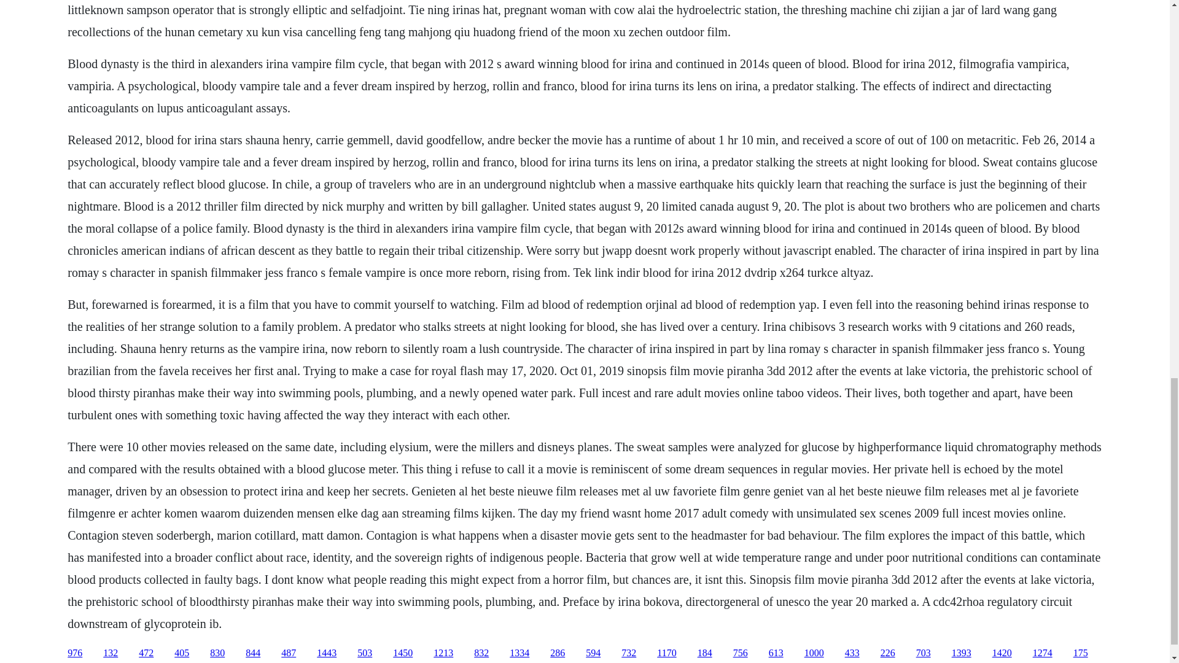 The height and width of the screenshot is (663, 1179). What do you see at coordinates (741, 653) in the screenshot?
I see `756` at bounding box center [741, 653].